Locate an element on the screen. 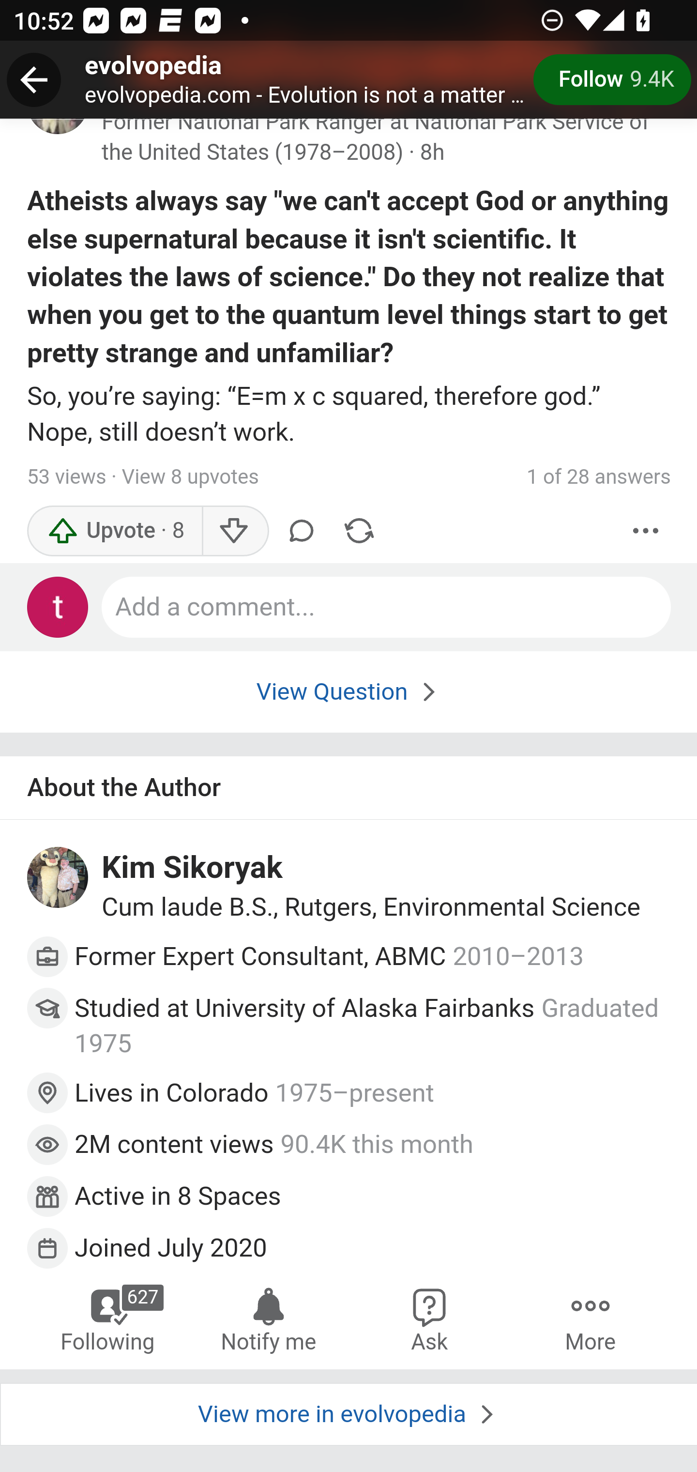  Following Kim Sikoryak 627 Following is located at coordinates (108, 1319).